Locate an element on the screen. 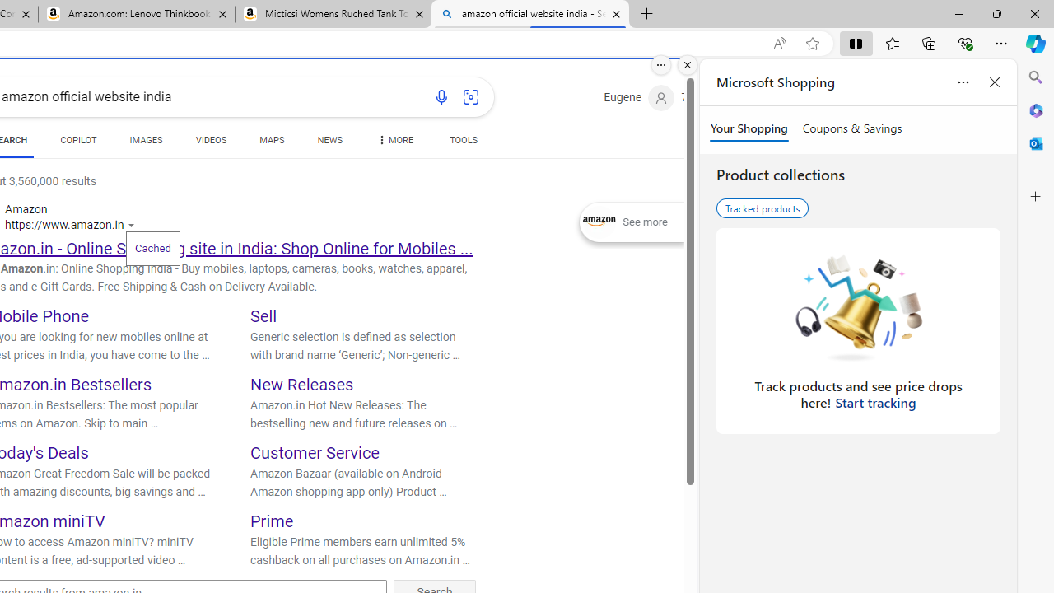 The image size is (1054, 593). Close is located at coordinates (1034, 13).